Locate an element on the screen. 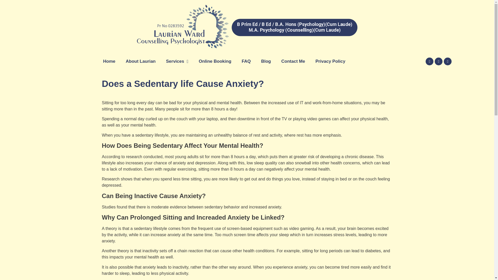 The width and height of the screenshot is (498, 280). FAQ is located at coordinates (244, 61).